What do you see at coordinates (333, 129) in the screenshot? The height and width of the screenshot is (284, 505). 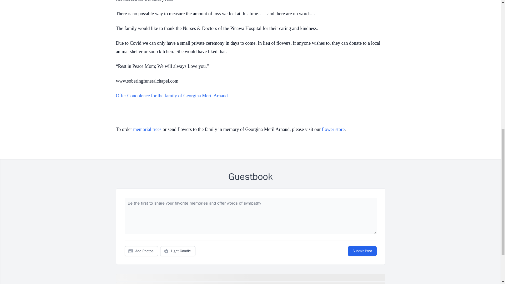 I see `flower store` at bounding box center [333, 129].